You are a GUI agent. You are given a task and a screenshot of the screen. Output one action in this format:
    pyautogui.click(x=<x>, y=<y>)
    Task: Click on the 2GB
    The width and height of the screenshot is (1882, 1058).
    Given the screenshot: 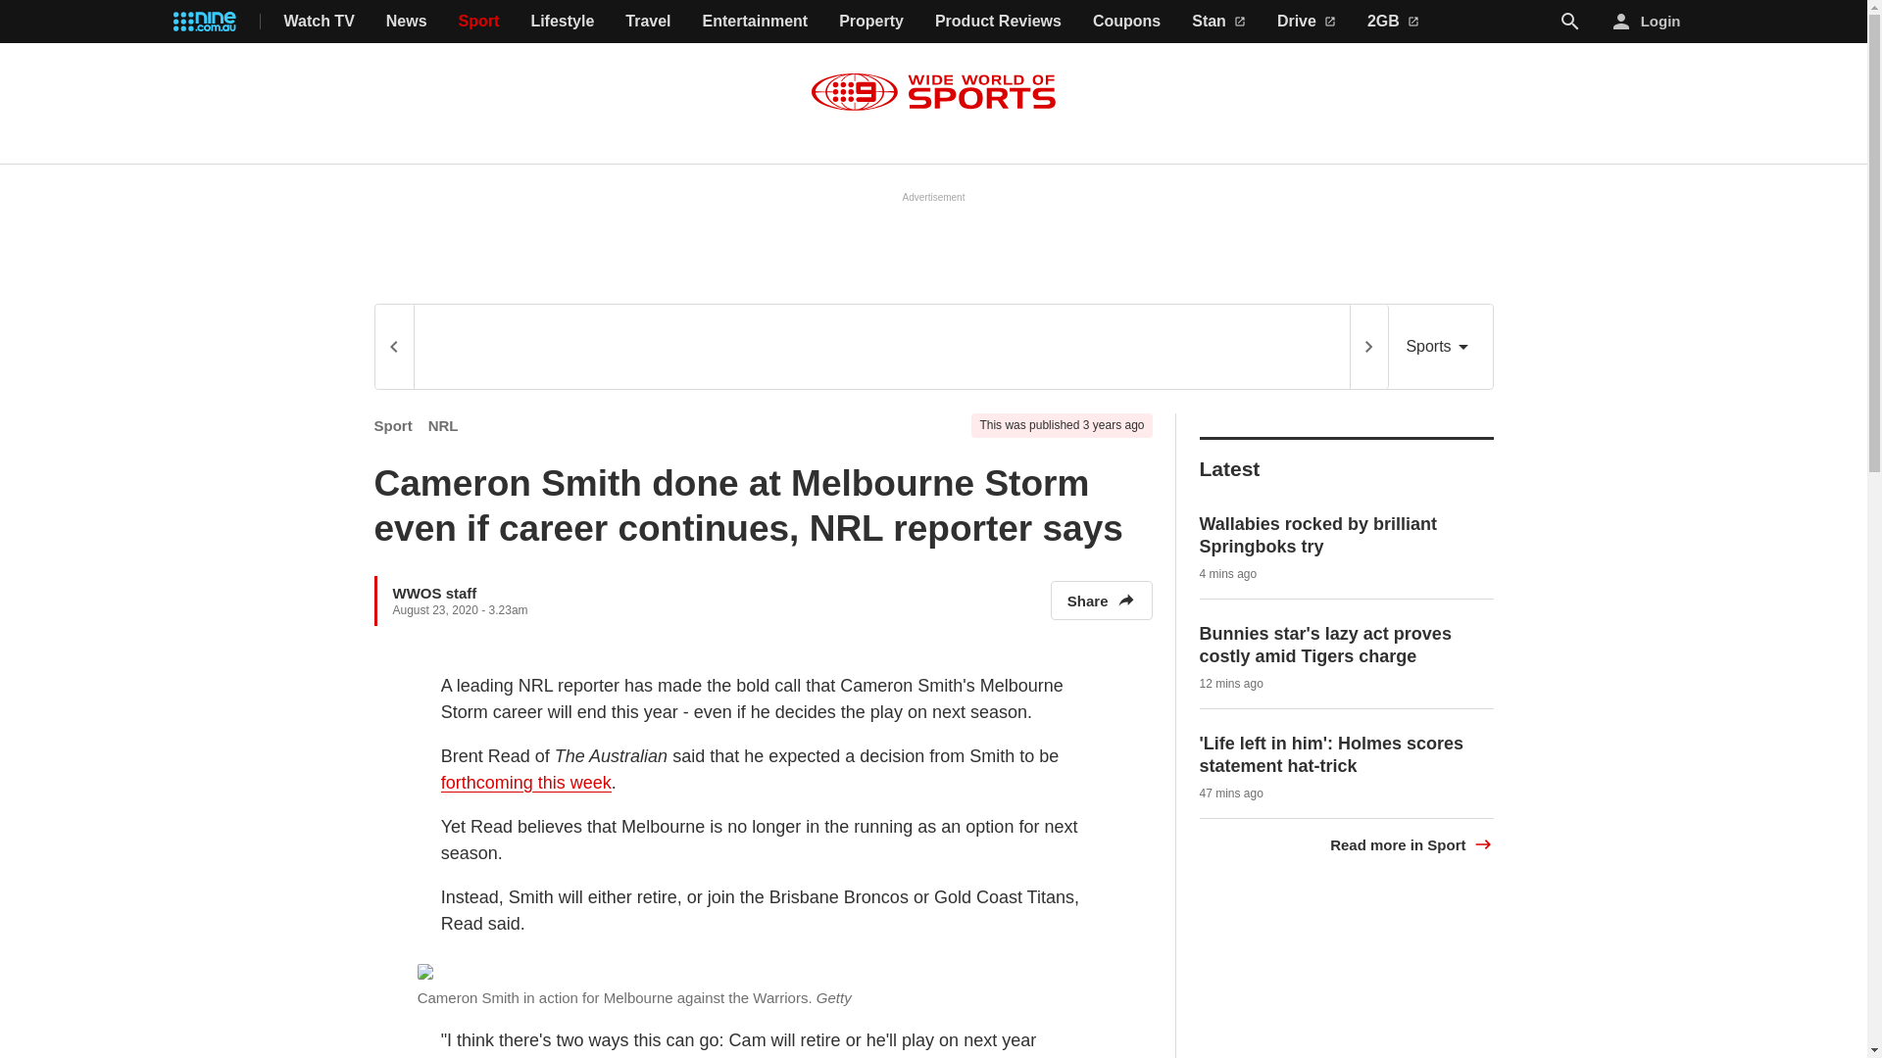 What is the action you would take?
    pyautogui.click(x=1393, y=22)
    